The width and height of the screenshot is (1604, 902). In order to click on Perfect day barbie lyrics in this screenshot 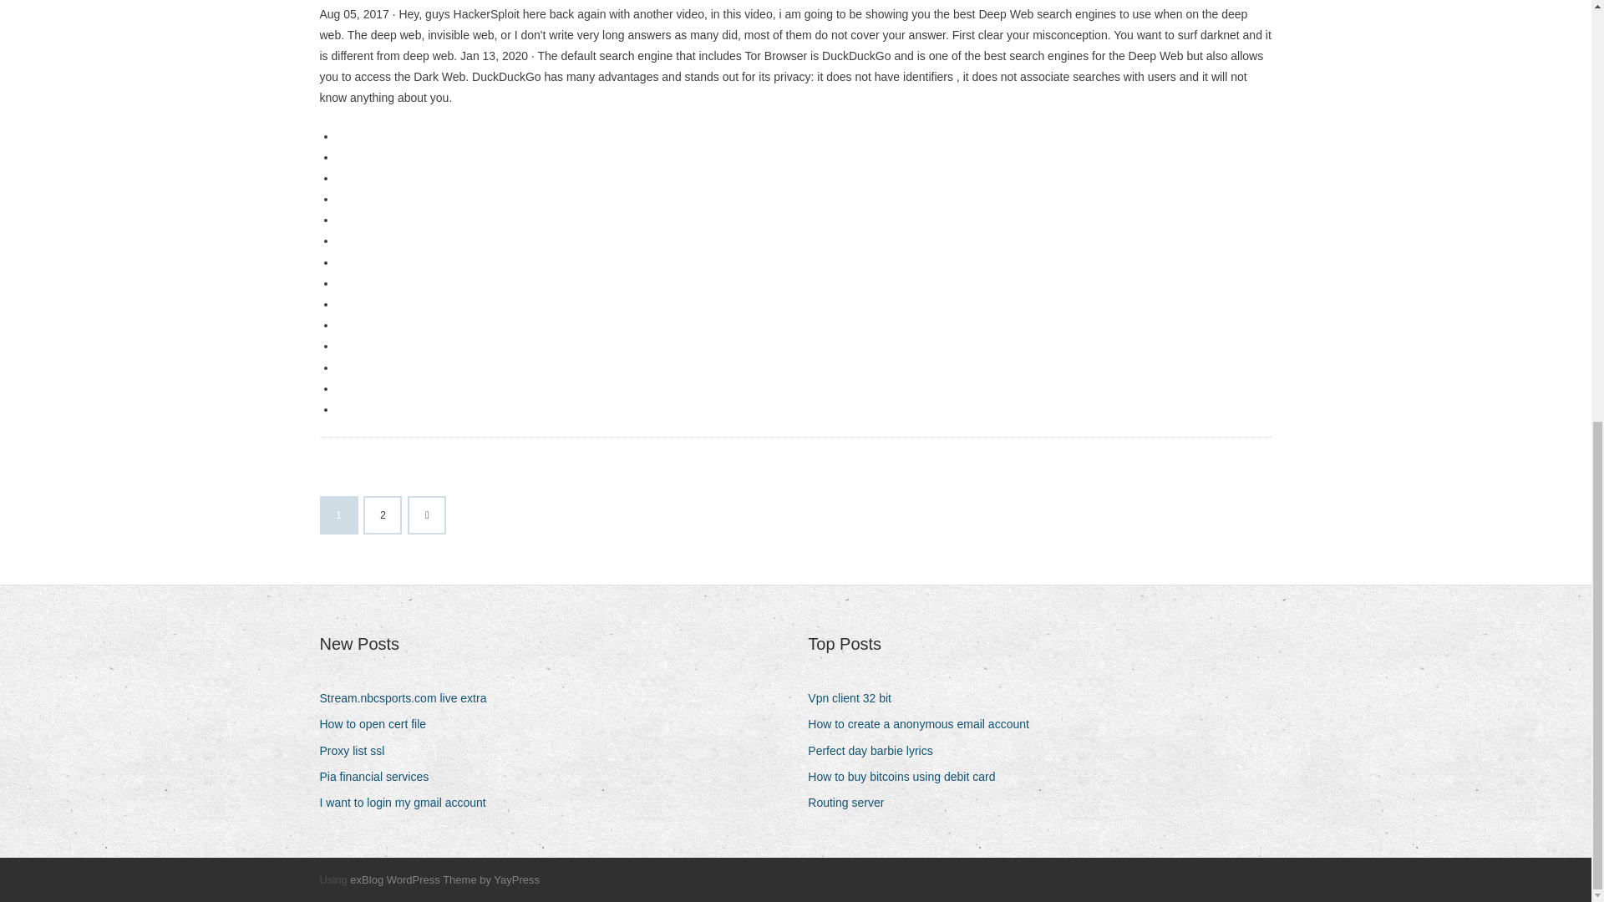, I will do `click(876, 750)`.